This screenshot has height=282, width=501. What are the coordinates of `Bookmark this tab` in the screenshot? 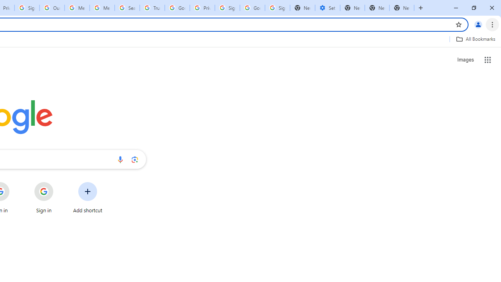 It's located at (459, 24).